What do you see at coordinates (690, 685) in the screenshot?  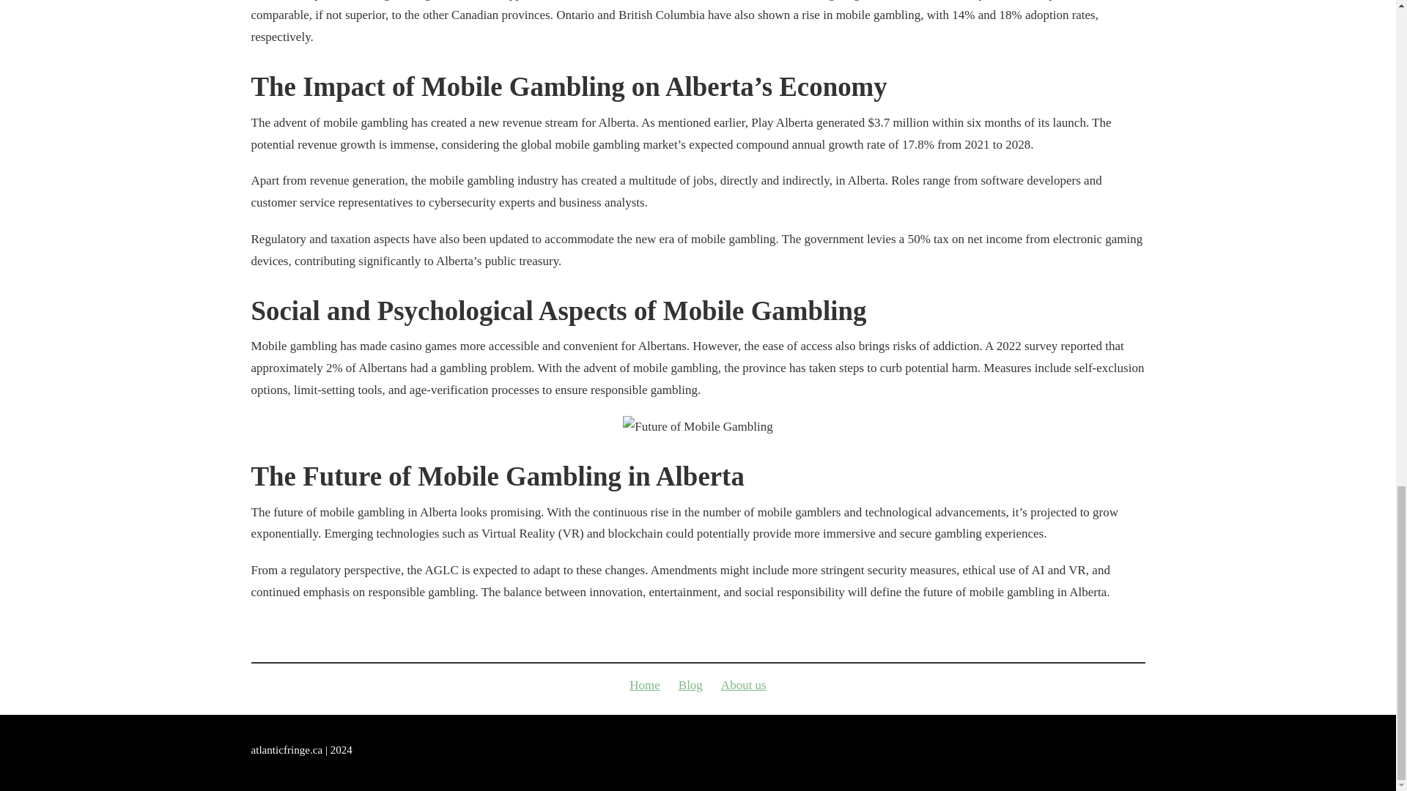 I see `Blog` at bounding box center [690, 685].